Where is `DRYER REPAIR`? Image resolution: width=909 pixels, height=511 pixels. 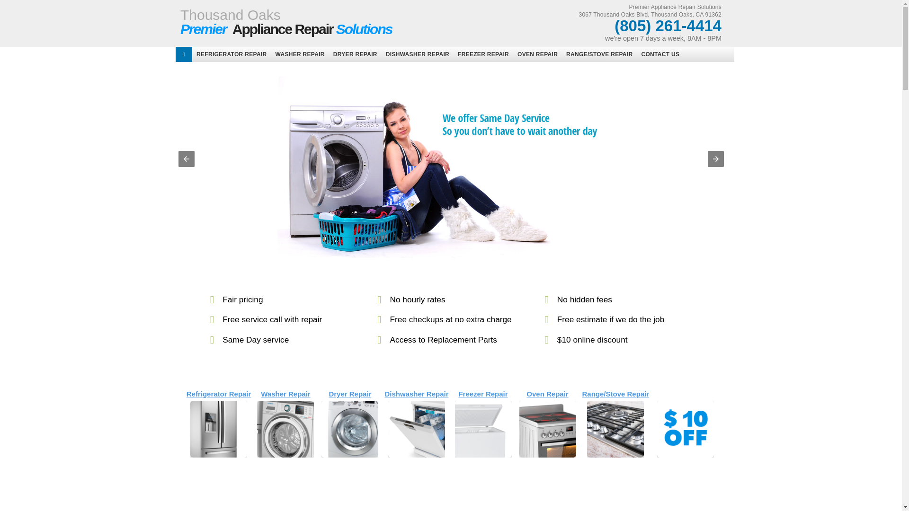 DRYER REPAIR is located at coordinates (355, 54).